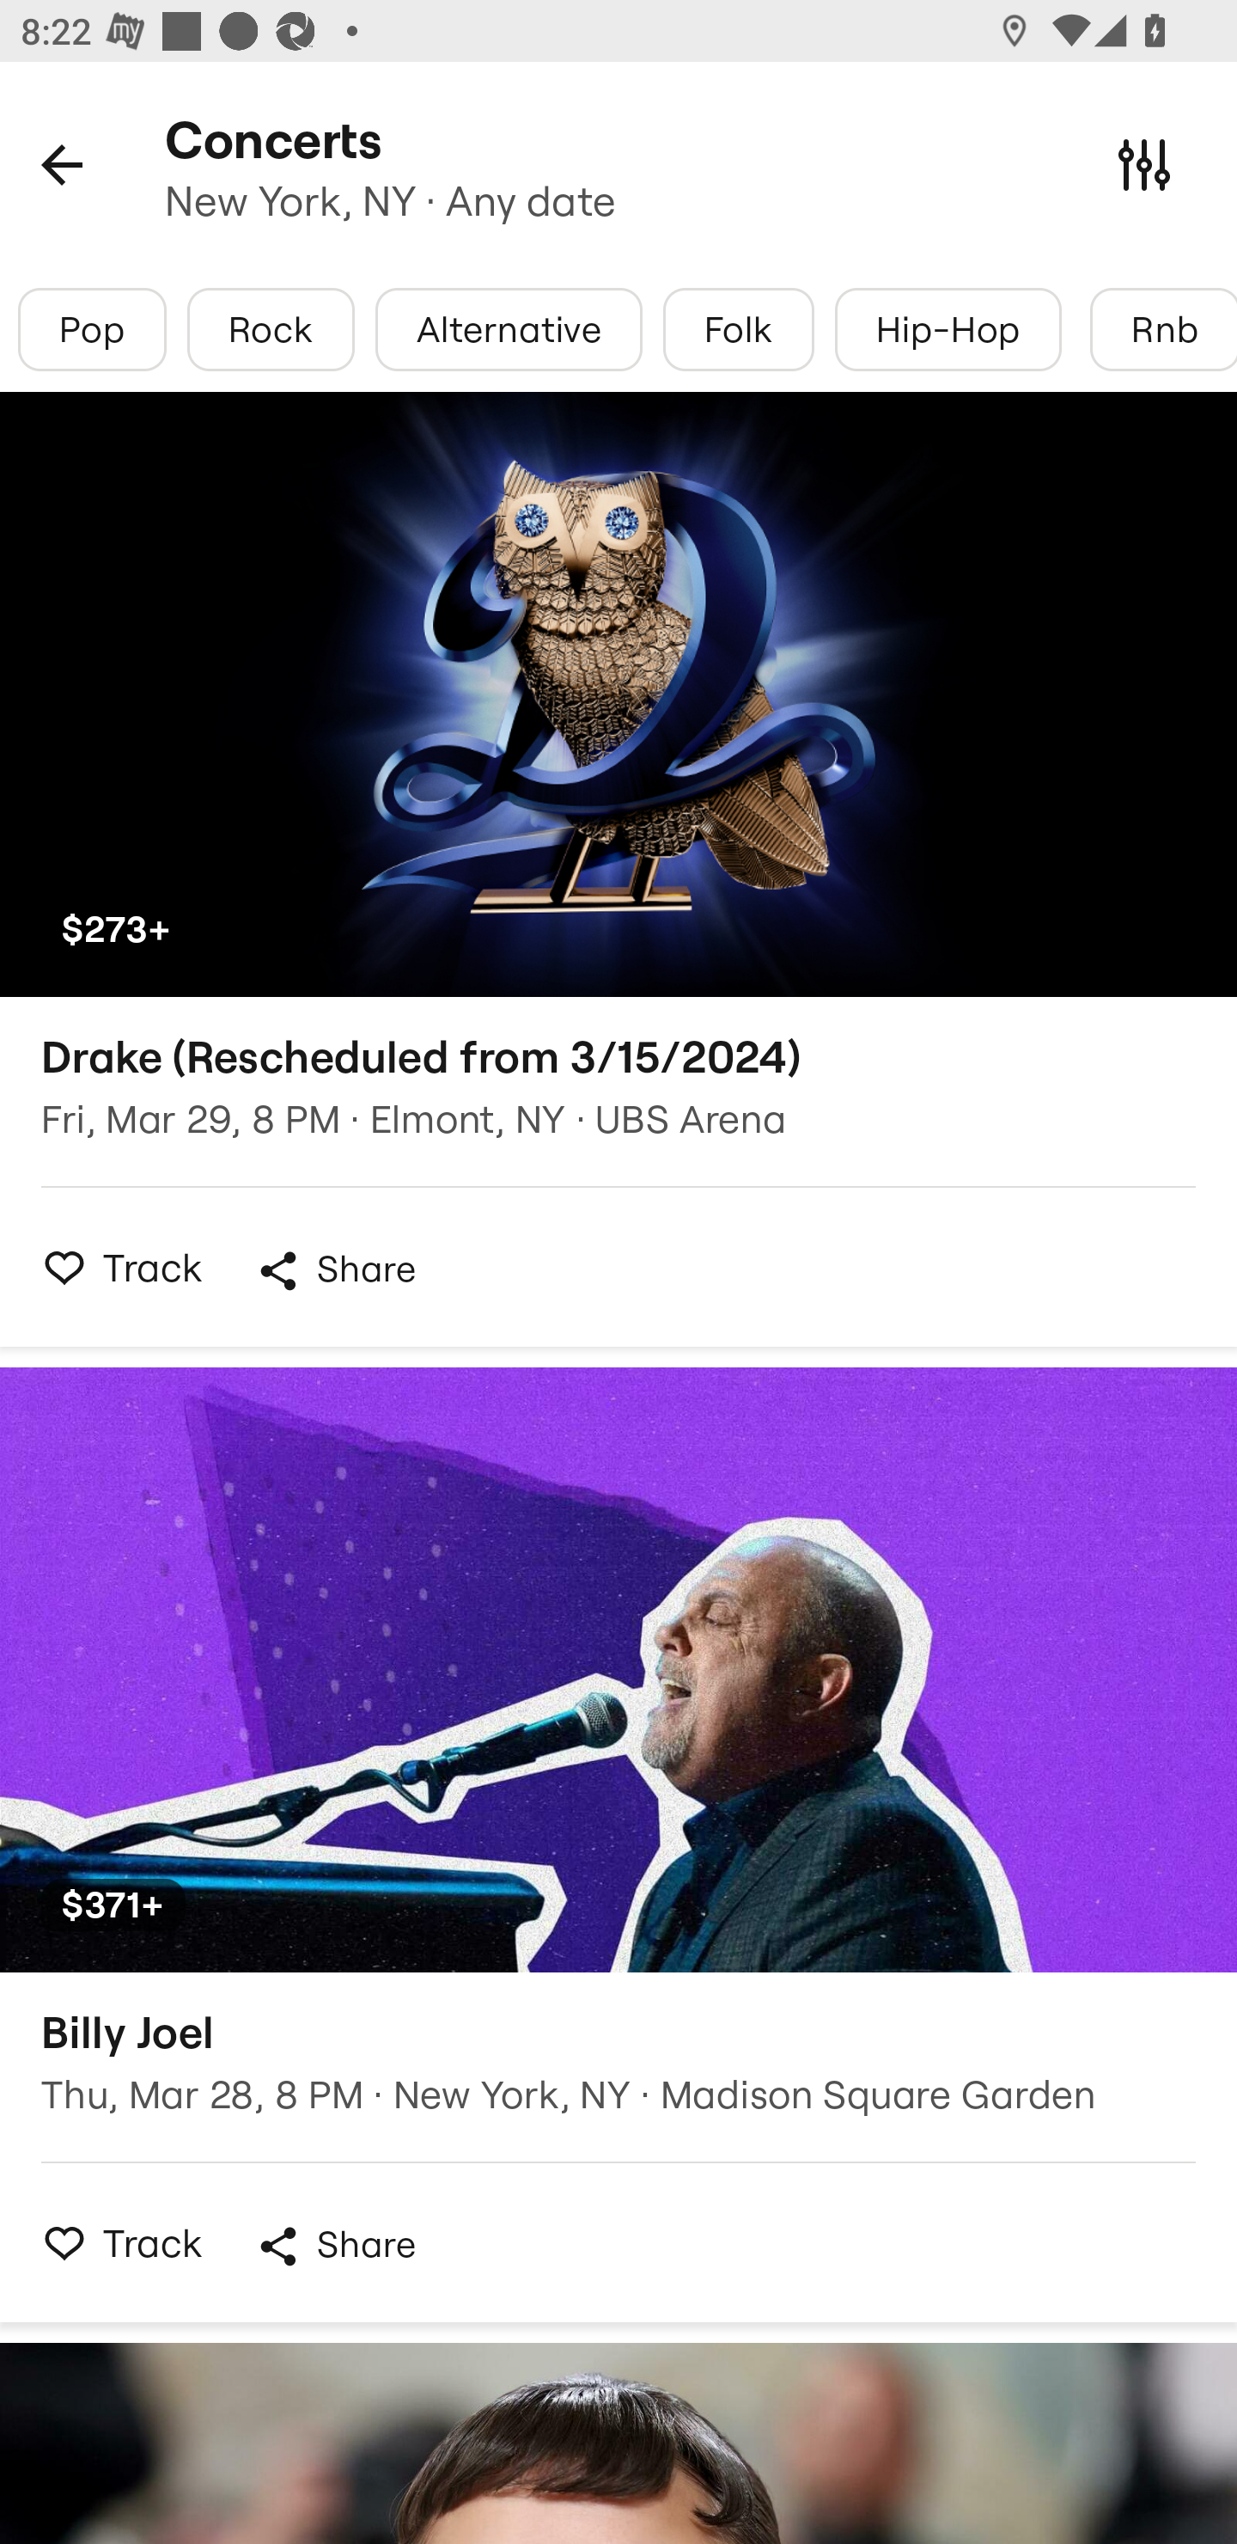 The width and height of the screenshot is (1237, 2544). Describe the element at coordinates (114, 1267) in the screenshot. I see `Track` at that location.